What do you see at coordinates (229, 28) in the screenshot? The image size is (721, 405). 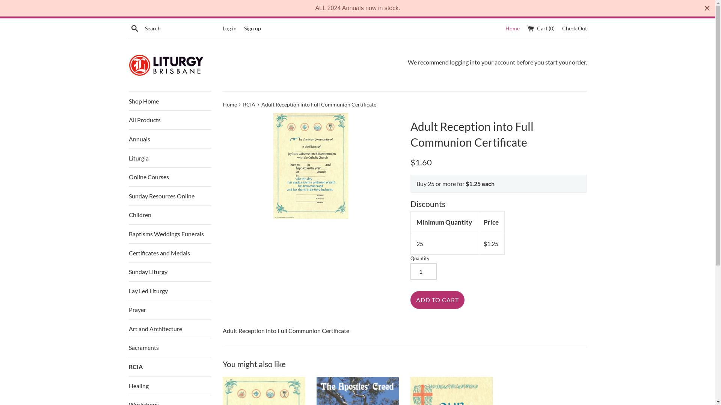 I see `Log in` at bounding box center [229, 28].